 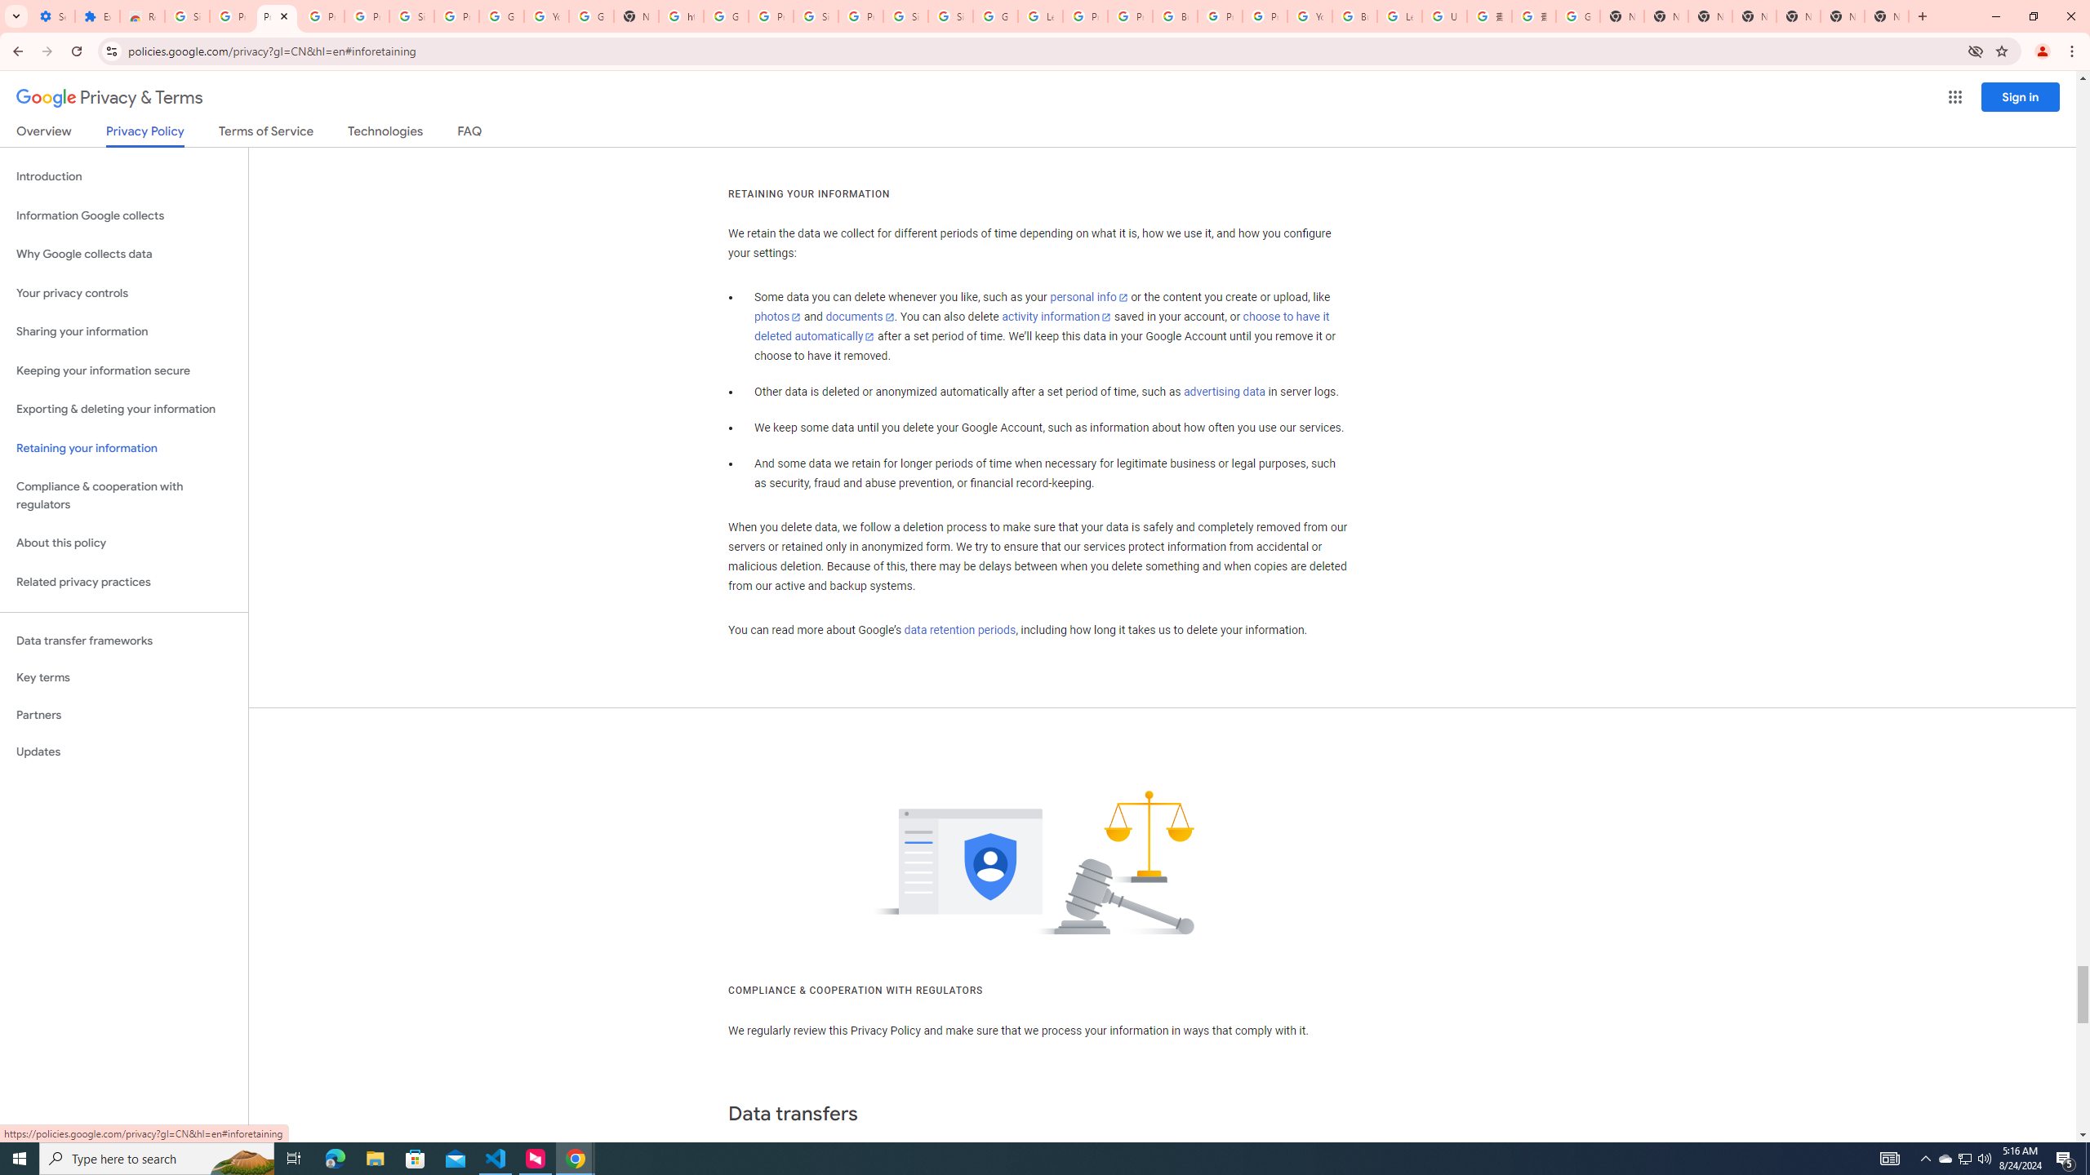 I want to click on Exporting & deleting your information, so click(x=124, y=410).